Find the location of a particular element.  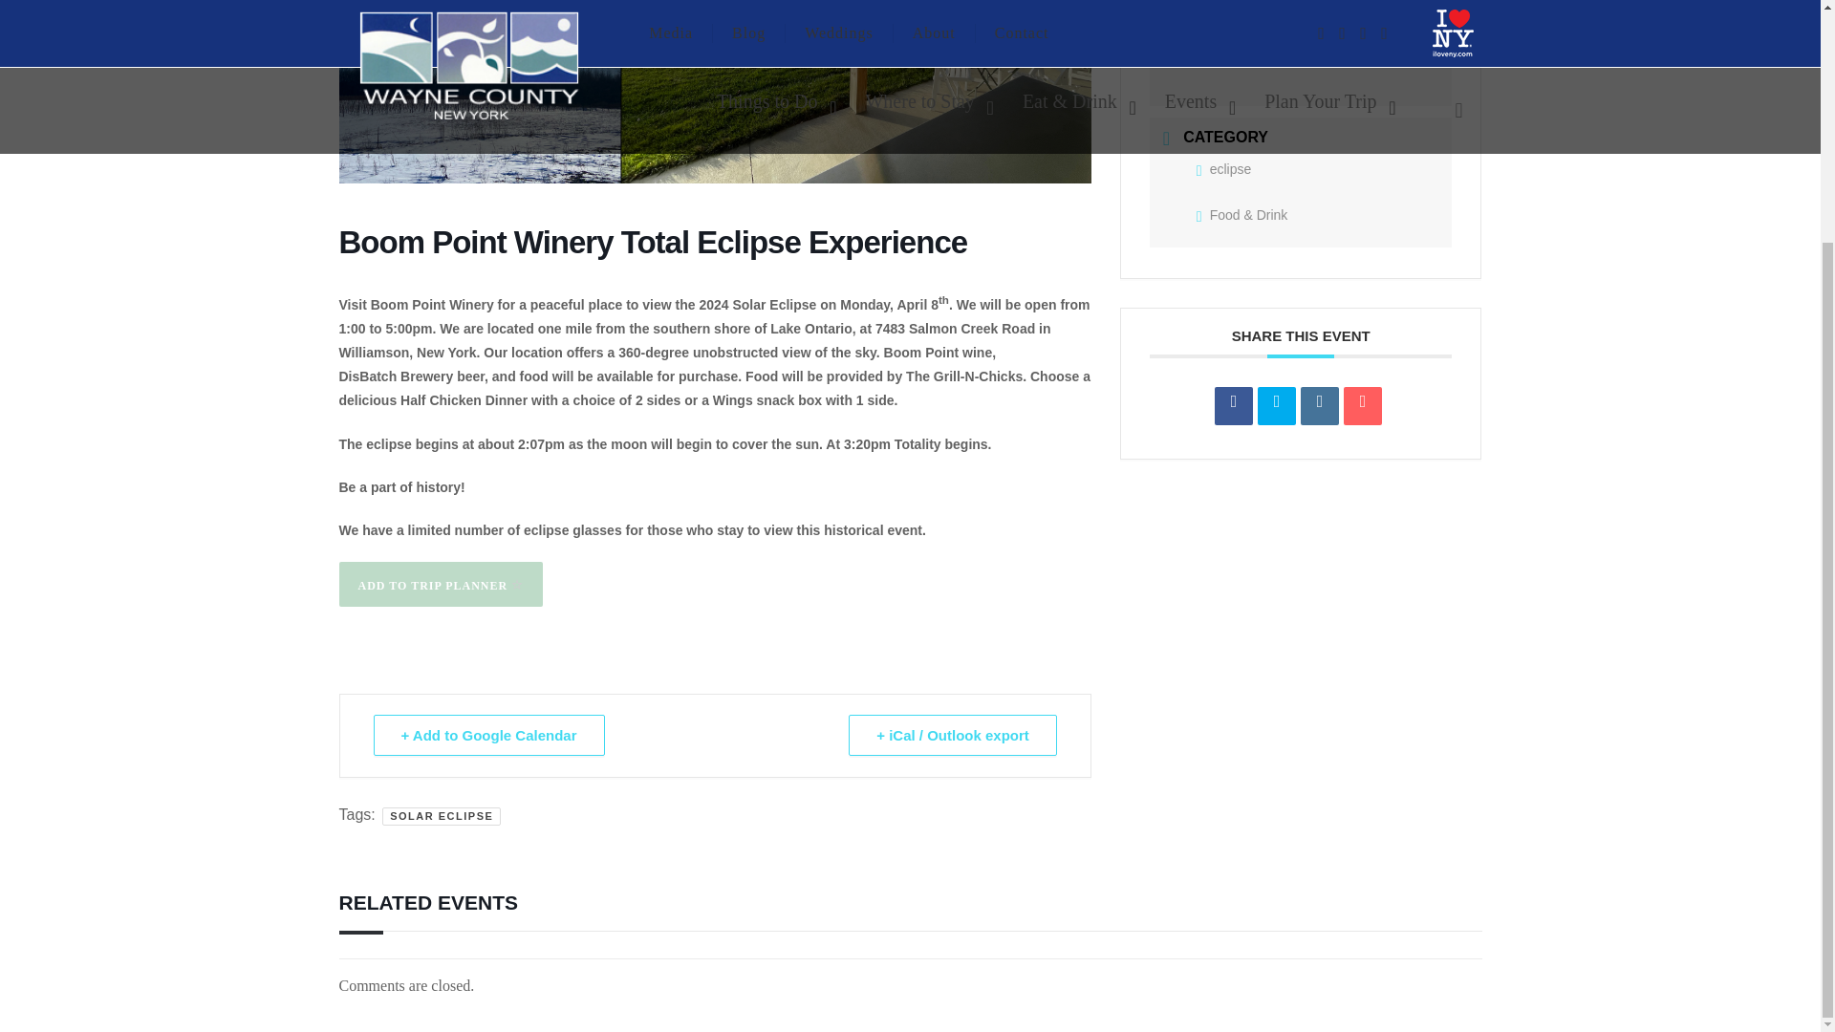

Share on Facebook is located at coordinates (1234, 405).